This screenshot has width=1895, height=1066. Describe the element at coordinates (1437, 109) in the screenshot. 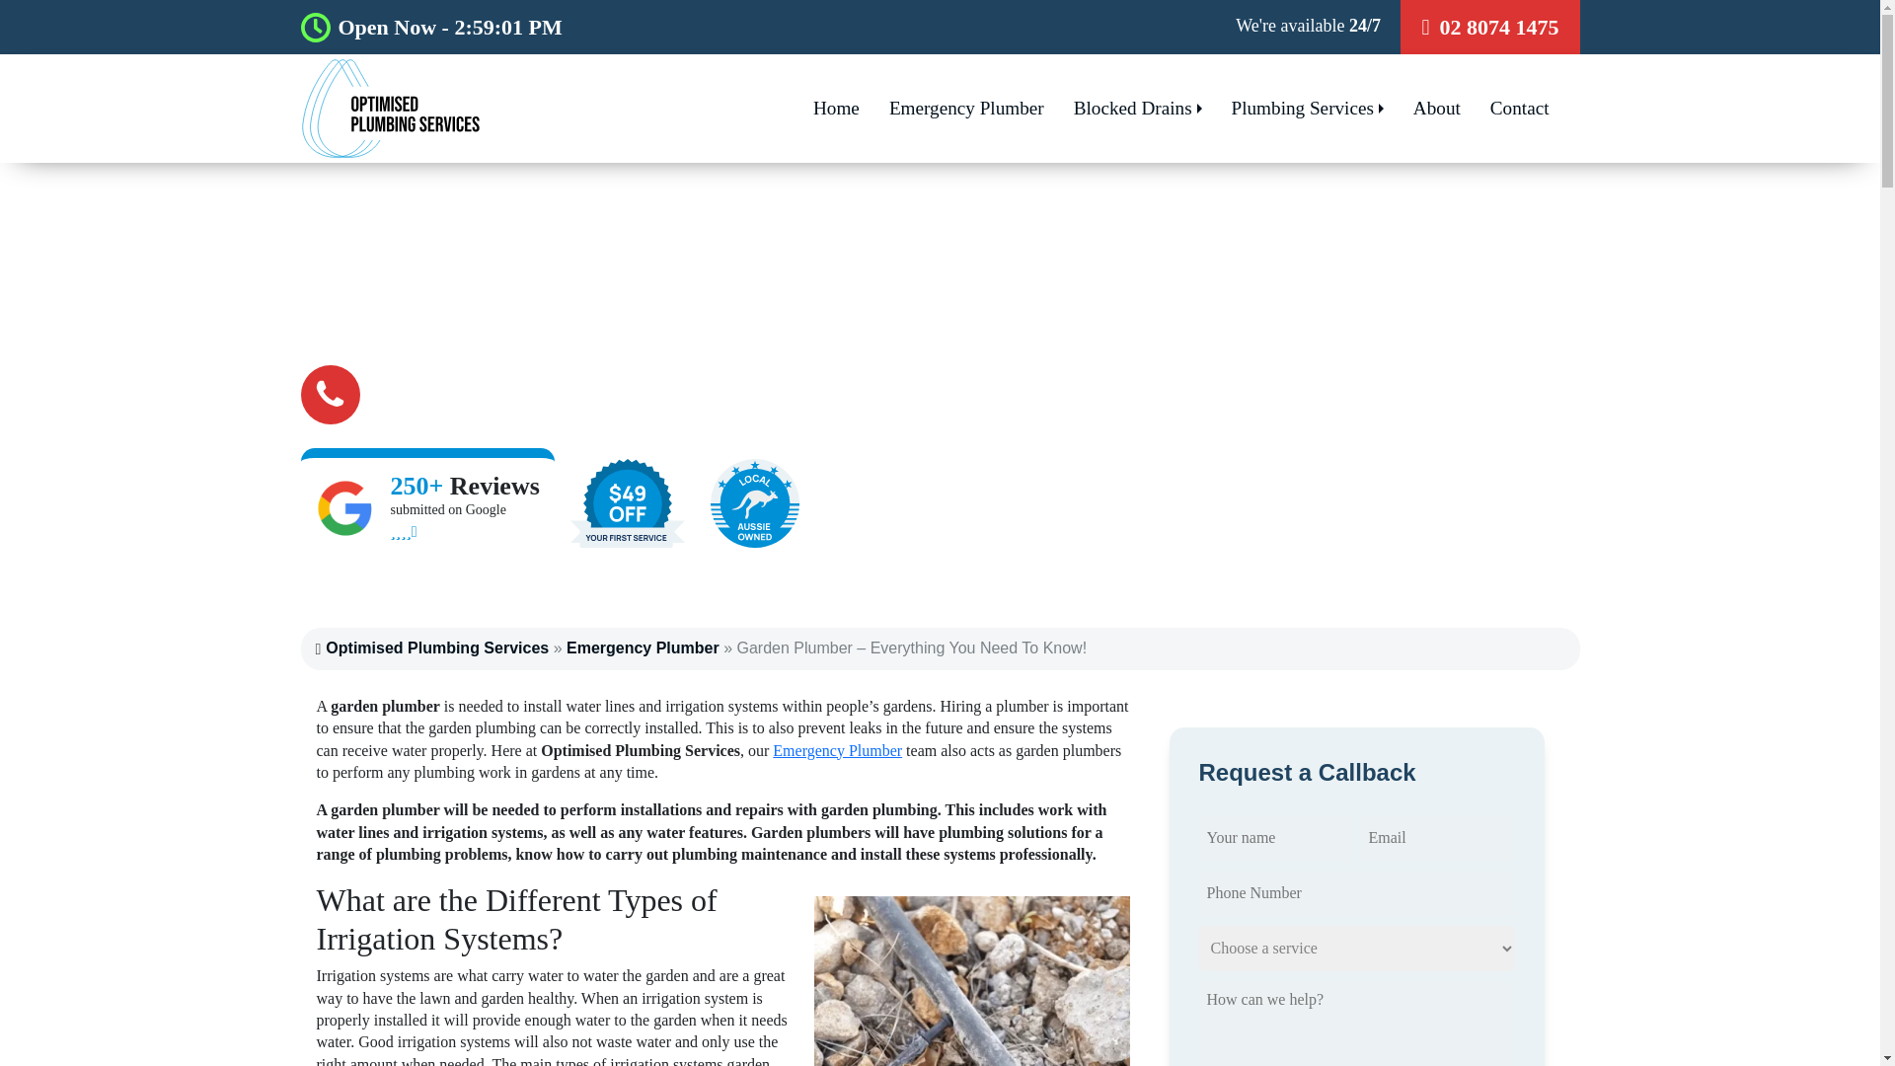

I see `About` at that location.